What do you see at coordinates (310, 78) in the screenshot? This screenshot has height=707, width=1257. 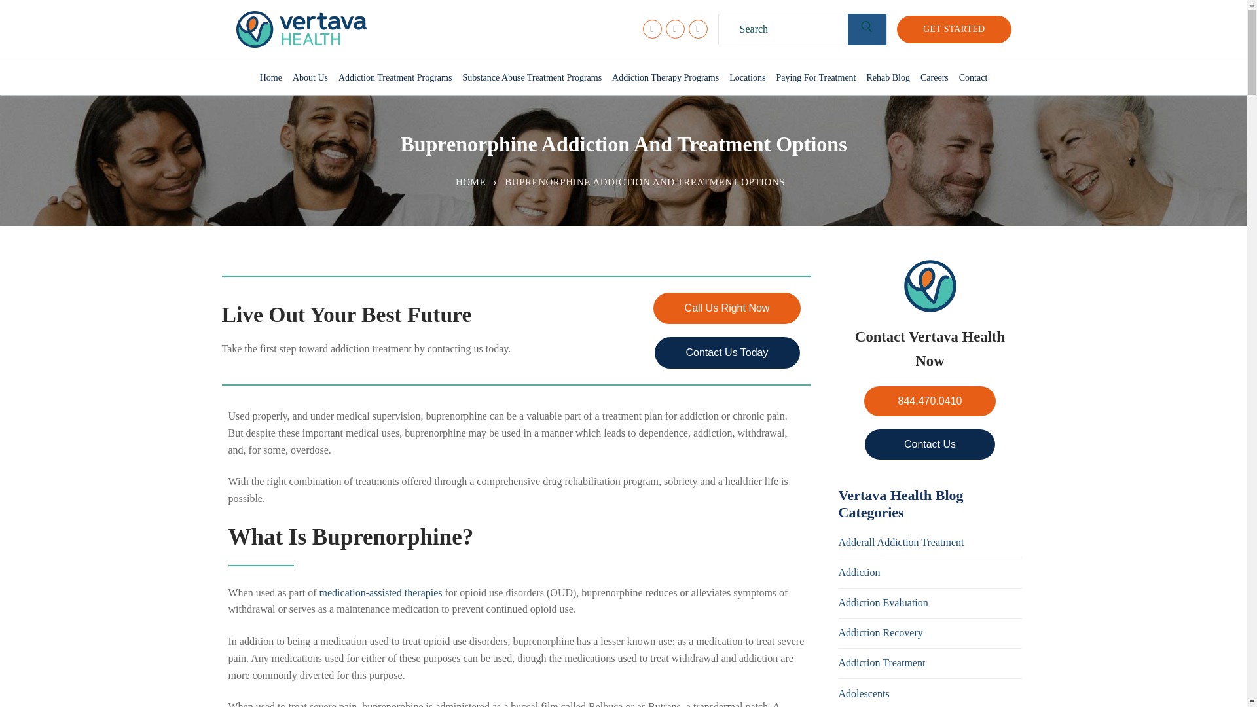 I see `About Us` at bounding box center [310, 78].